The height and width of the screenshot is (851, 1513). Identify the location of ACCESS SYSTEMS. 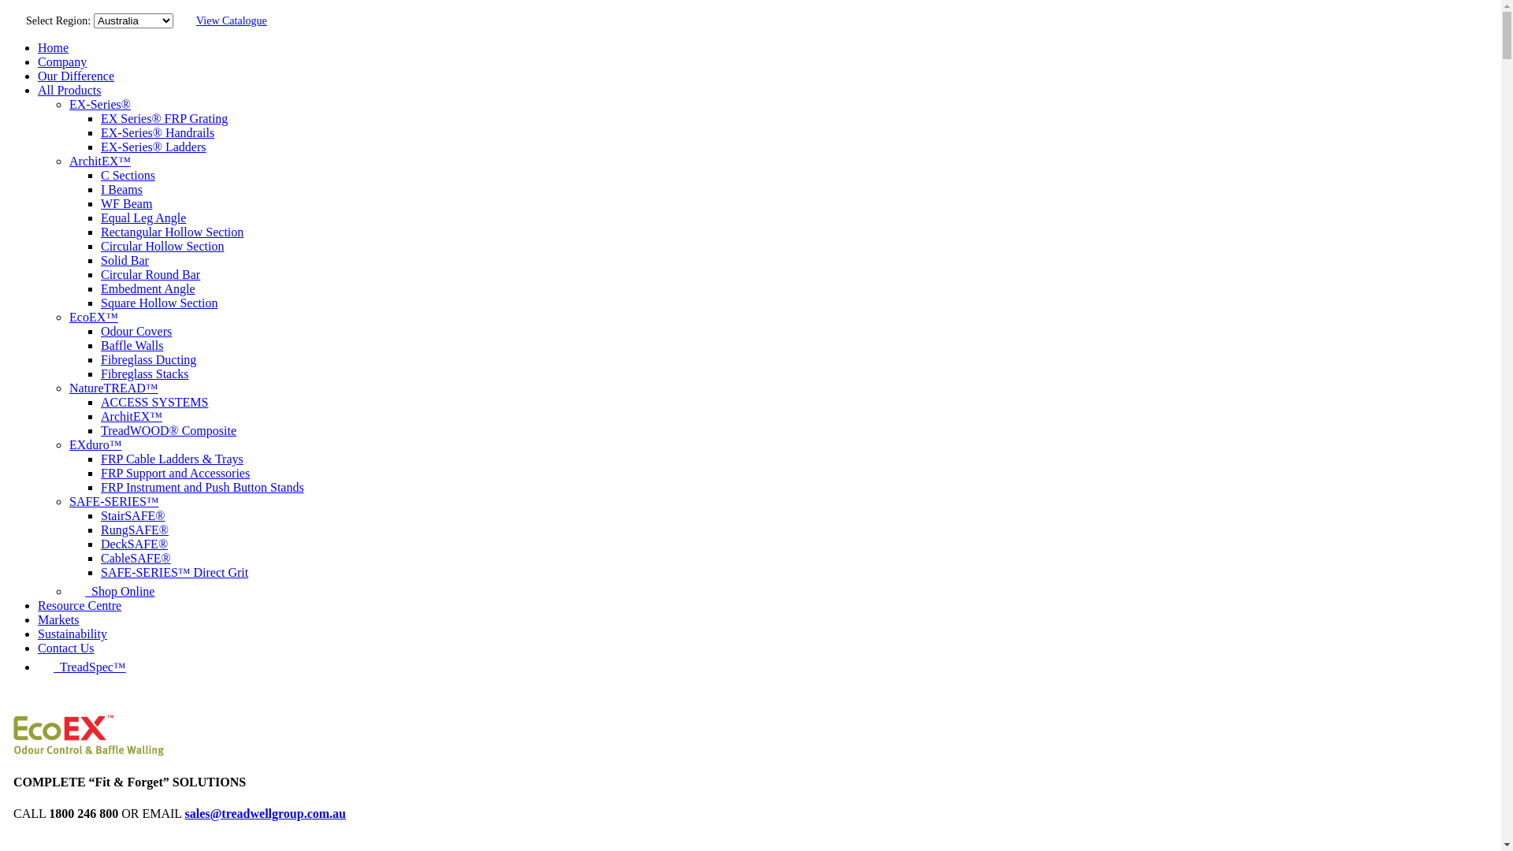
(154, 402).